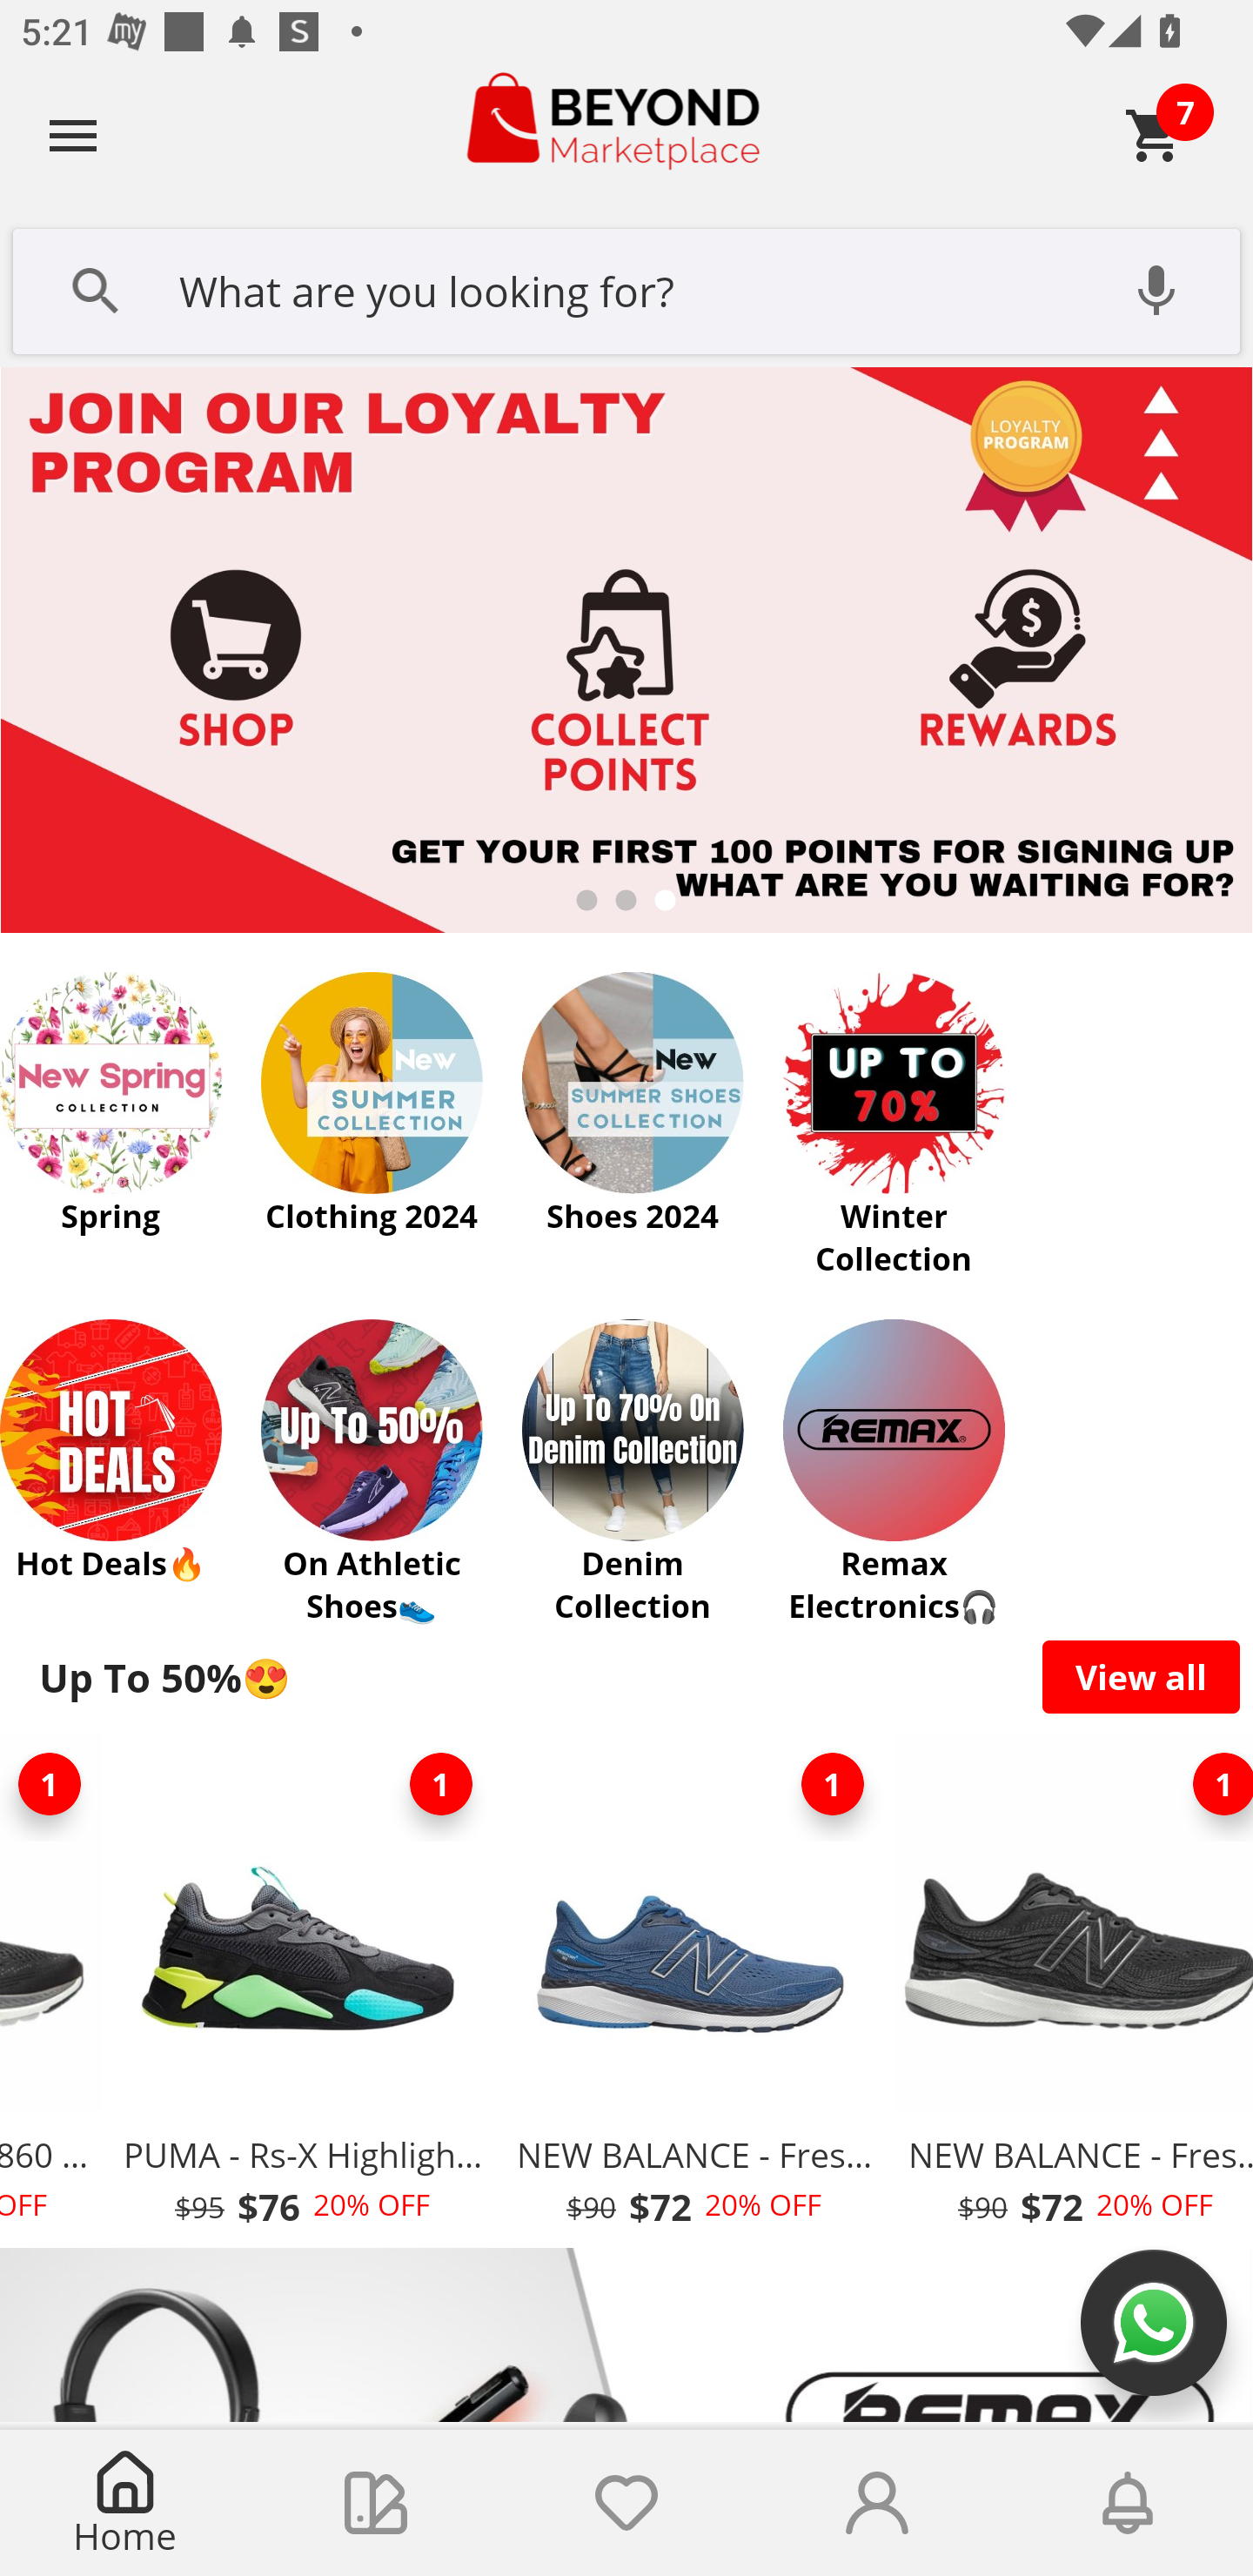 Image resolution: width=1253 pixels, height=2576 pixels. Describe the element at coordinates (832, 1784) in the screenshot. I see `1` at that location.